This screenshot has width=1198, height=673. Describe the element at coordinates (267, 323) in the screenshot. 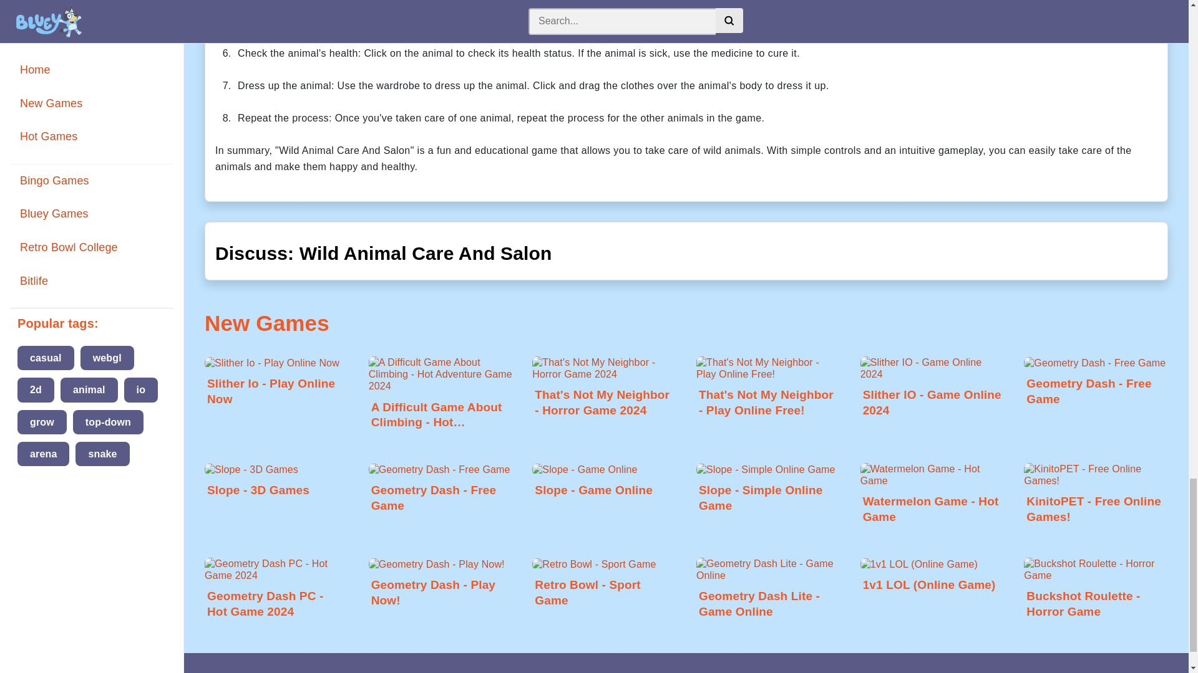

I see `New Games` at that location.